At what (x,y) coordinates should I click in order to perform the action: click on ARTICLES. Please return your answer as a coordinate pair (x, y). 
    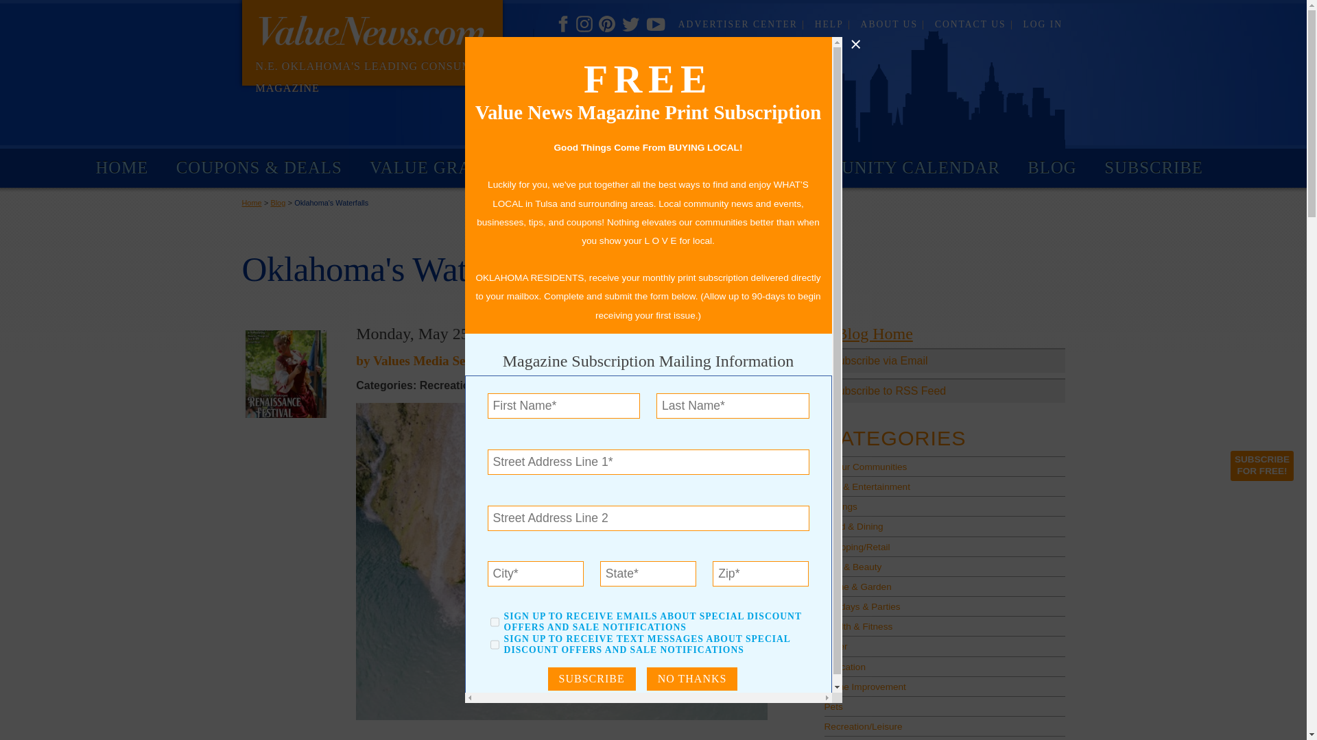
    Looking at the image, I should click on (714, 168).